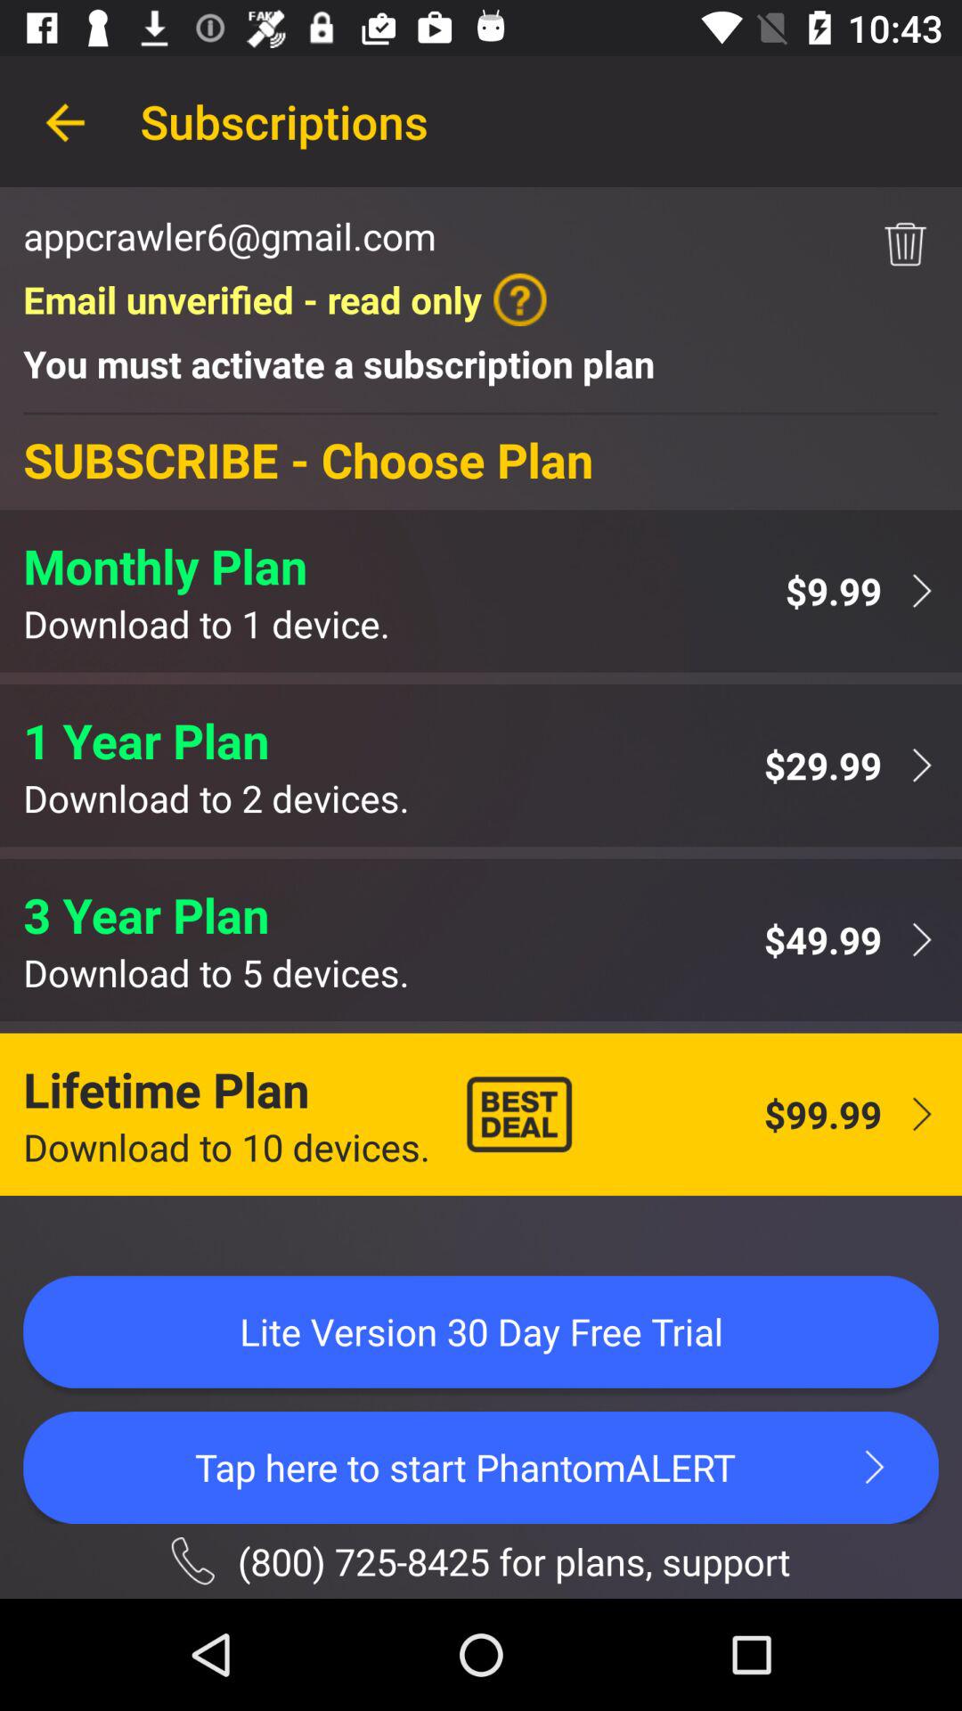  Describe the element at coordinates (481, 1467) in the screenshot. I see `open item above 800 725 8425 icon` at that location.